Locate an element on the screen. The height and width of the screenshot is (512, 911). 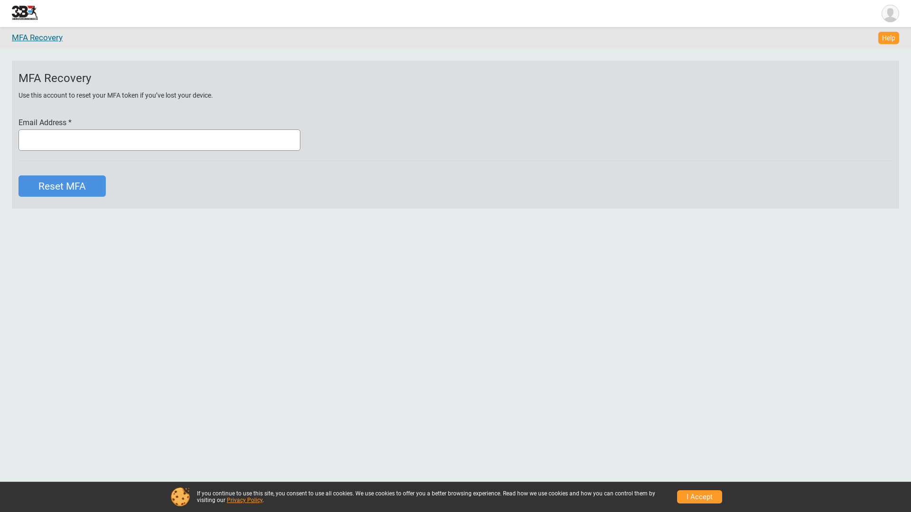
Help is located at coordinates (889, 38).